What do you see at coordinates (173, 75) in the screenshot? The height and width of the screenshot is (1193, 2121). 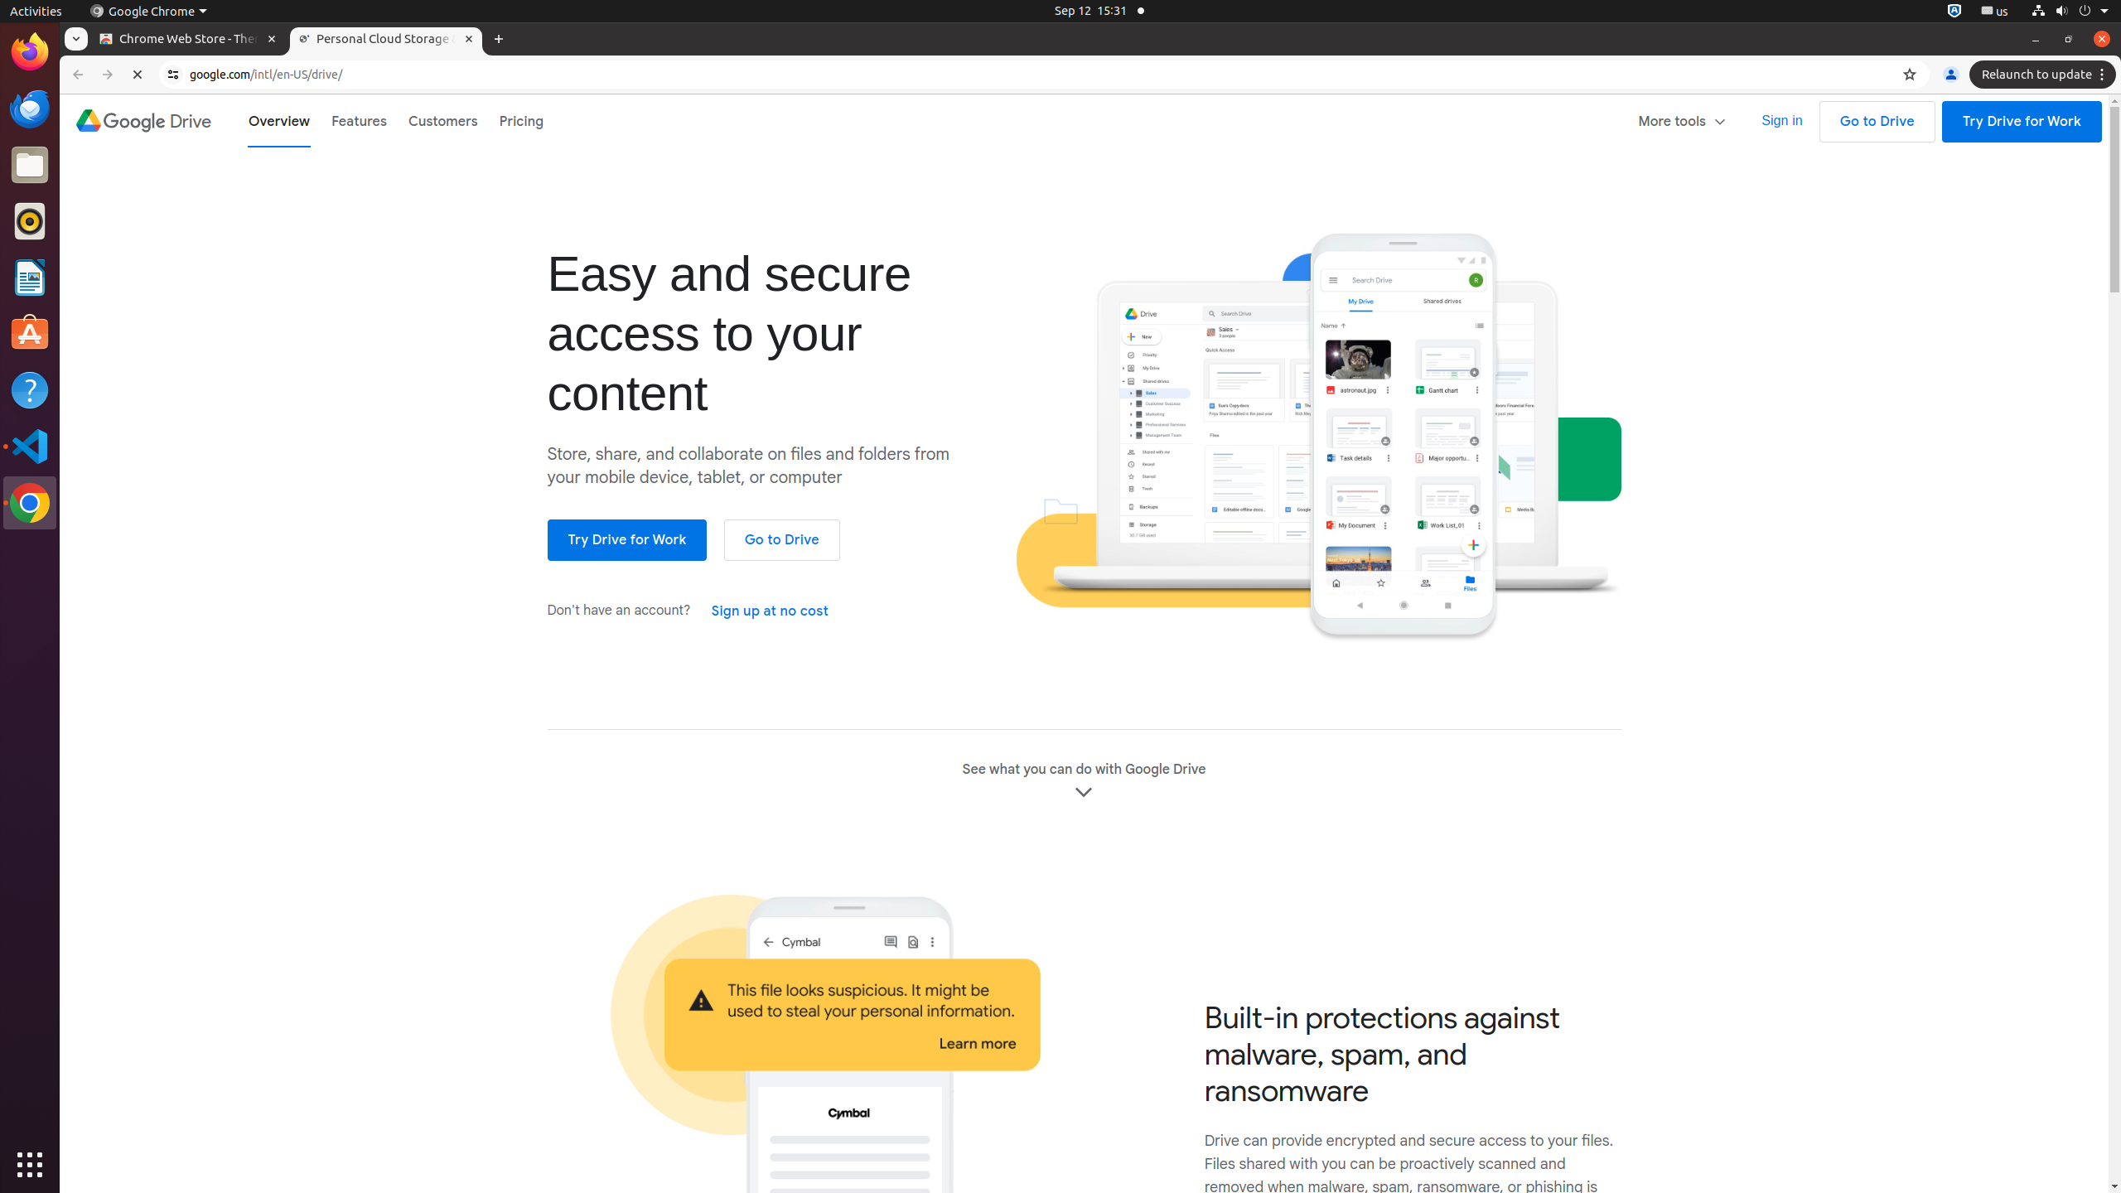 I see `View site information` at bounding box center [173, 75].